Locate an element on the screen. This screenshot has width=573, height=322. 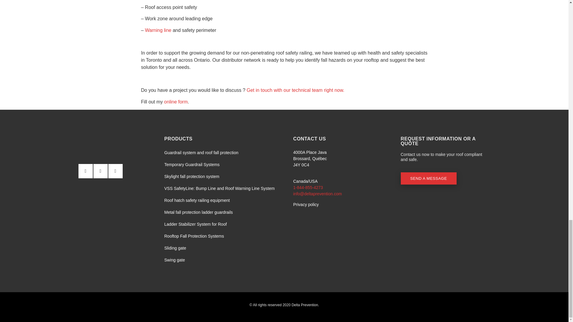
VSS SafetyLine: Bump Line and Roof Warning Line System is located at coordinates (219, 188).